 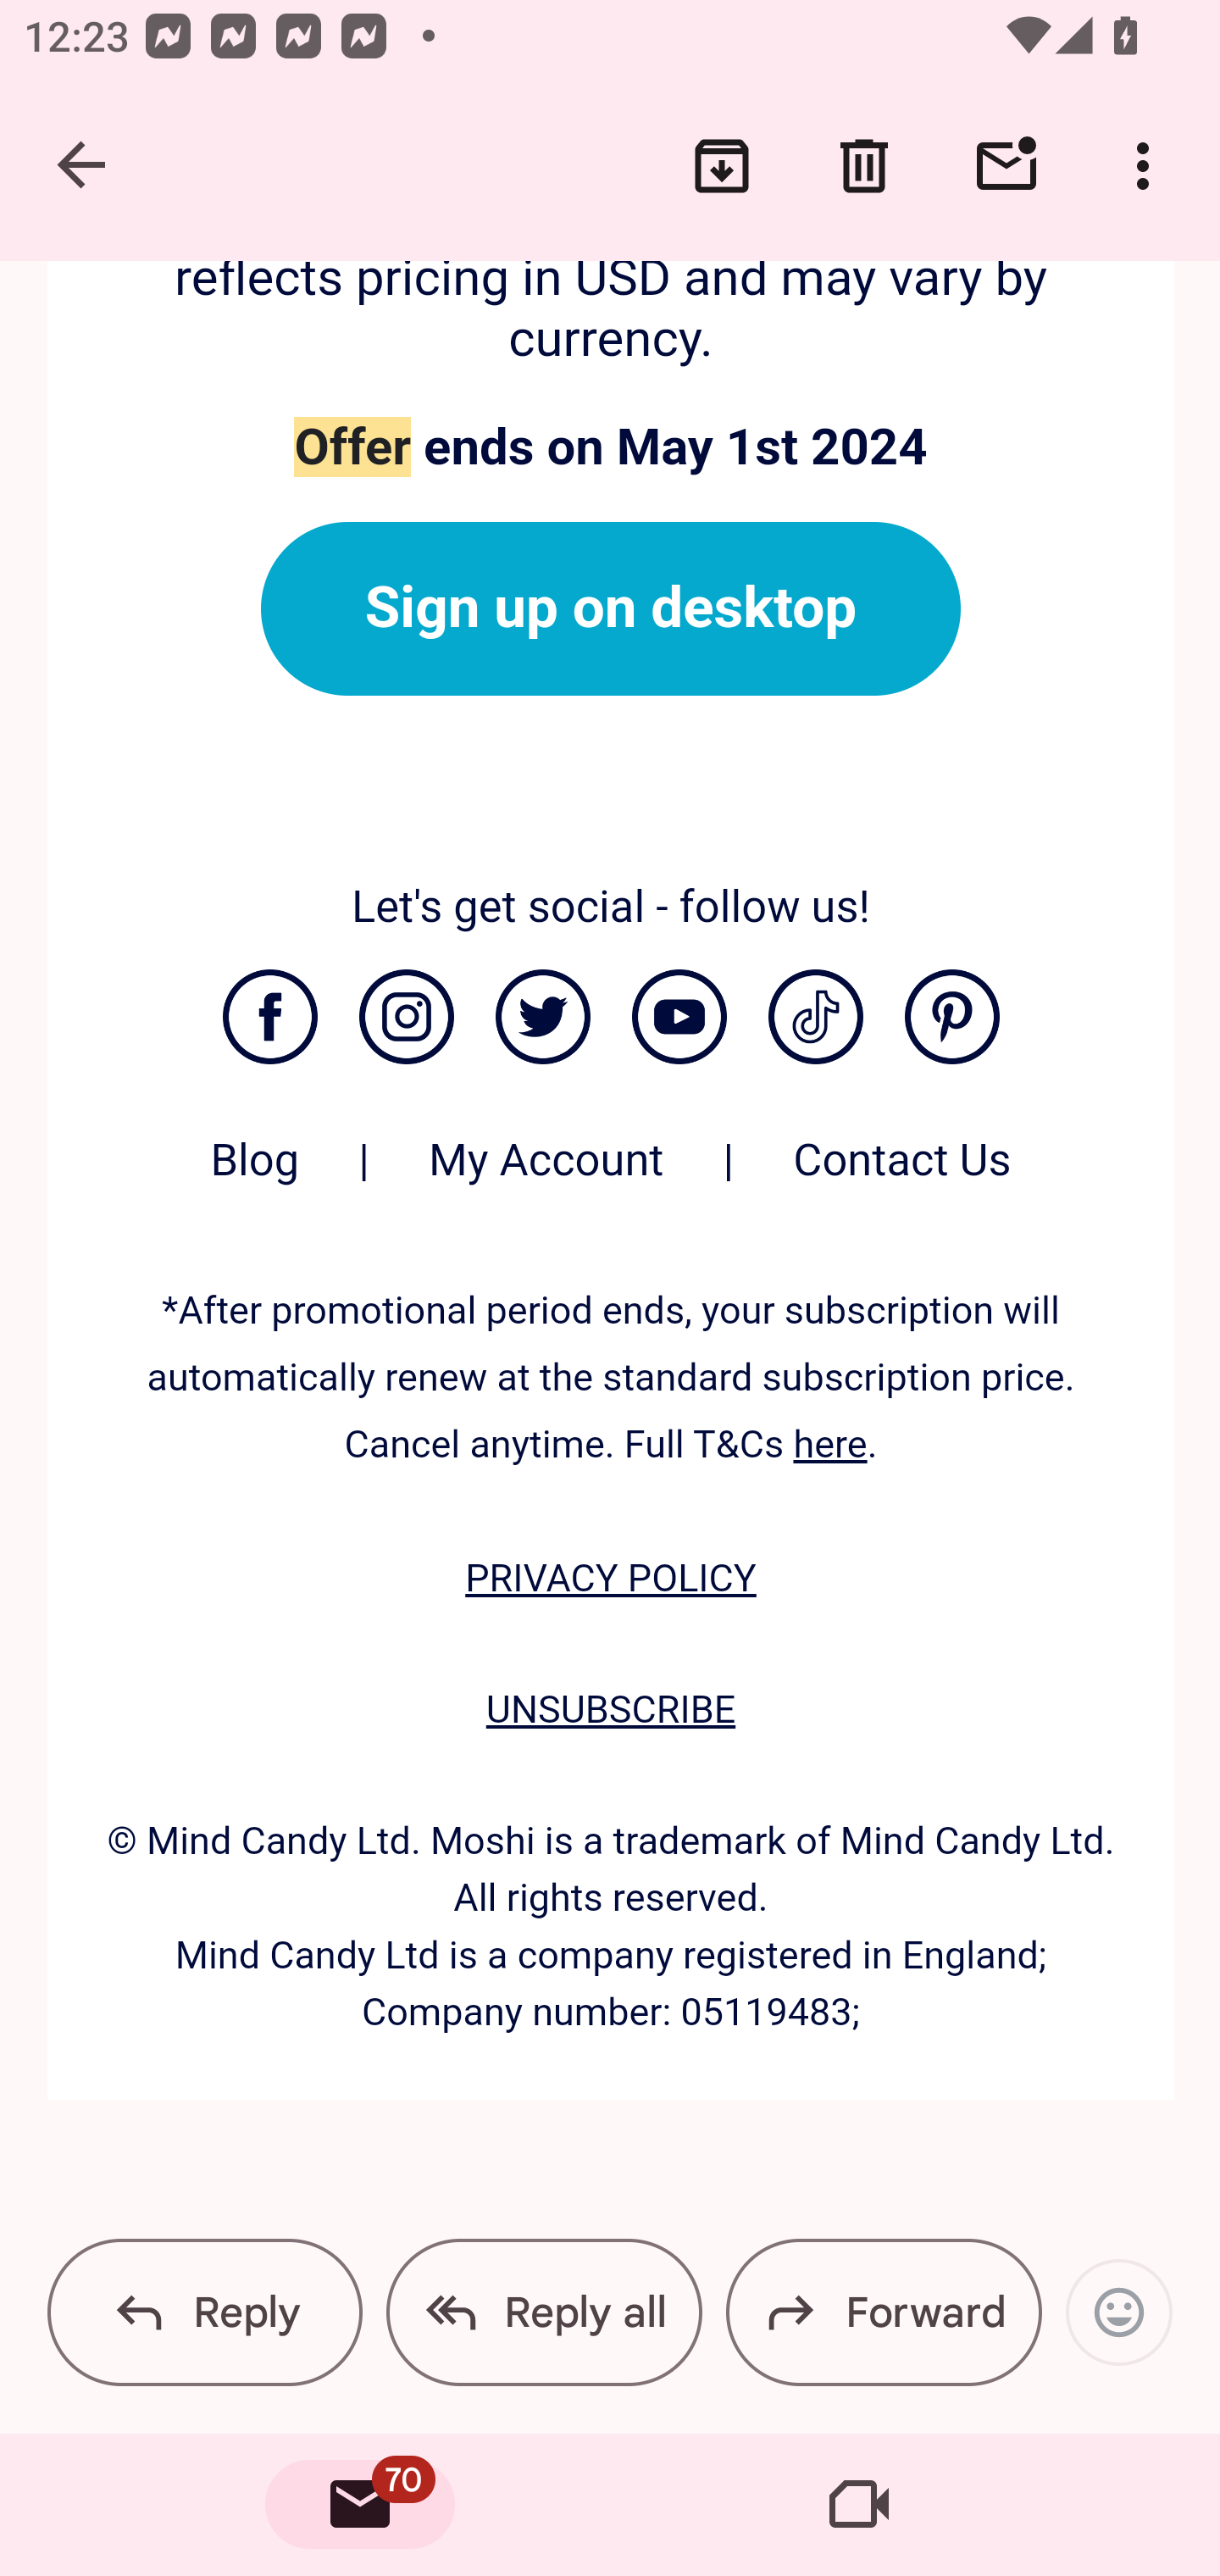 I want to click on Sign up on desktop, so click(x=611, y=608).